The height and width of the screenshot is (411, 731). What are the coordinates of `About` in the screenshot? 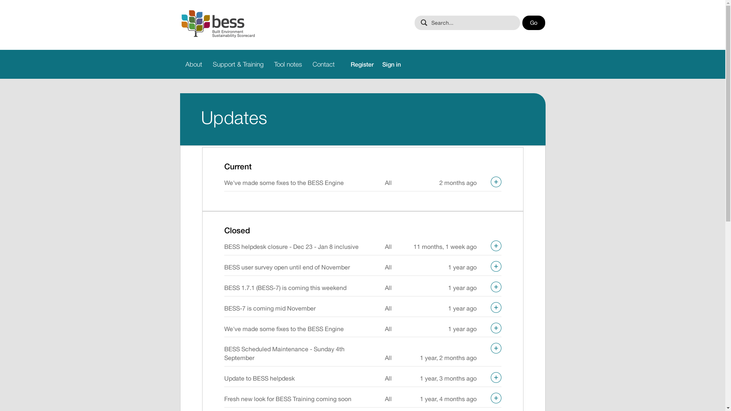 It's located at (193, 64).